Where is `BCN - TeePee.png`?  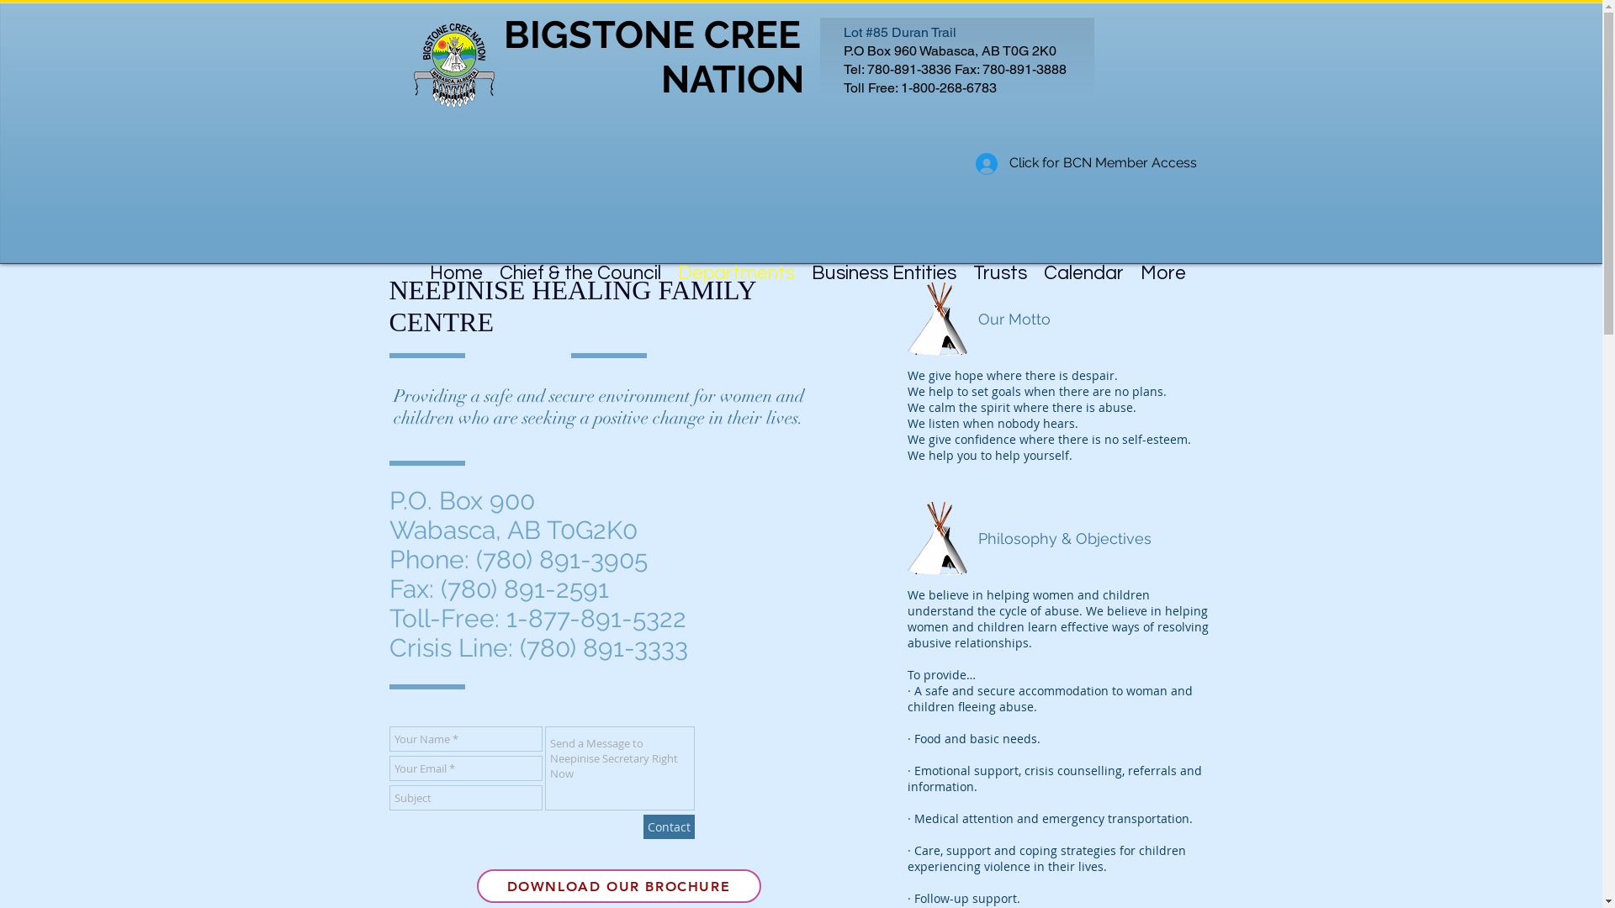 BCN - TeePee.png is located at coordinates (937, 319).